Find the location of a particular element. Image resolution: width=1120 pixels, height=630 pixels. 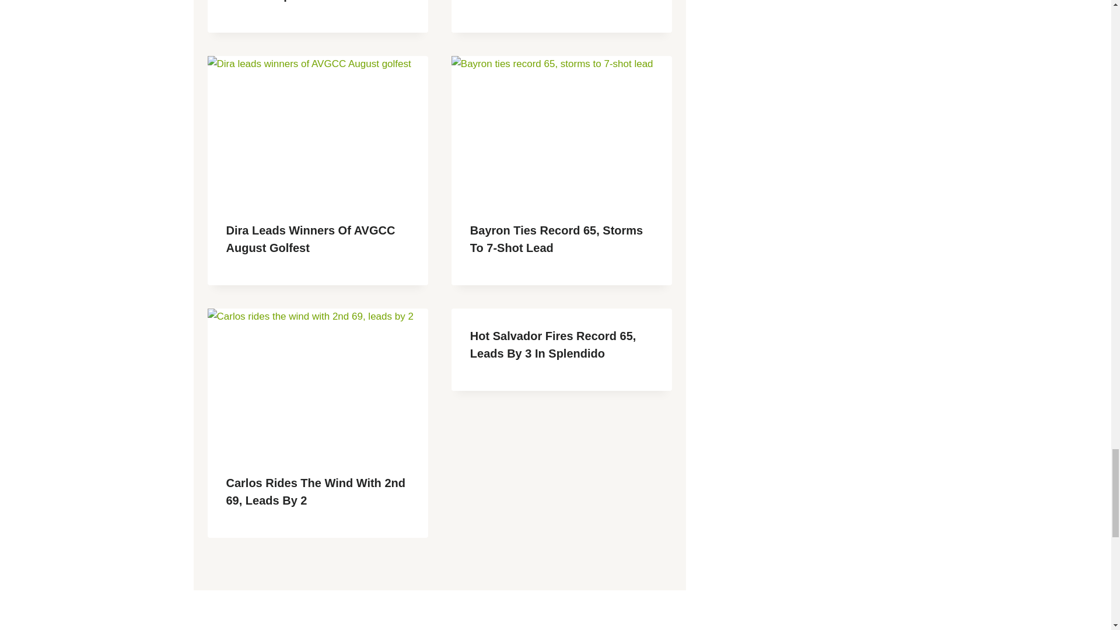

Dira Leads Winners Of AVGCC August Golfest is located at coordinates (310, 239).